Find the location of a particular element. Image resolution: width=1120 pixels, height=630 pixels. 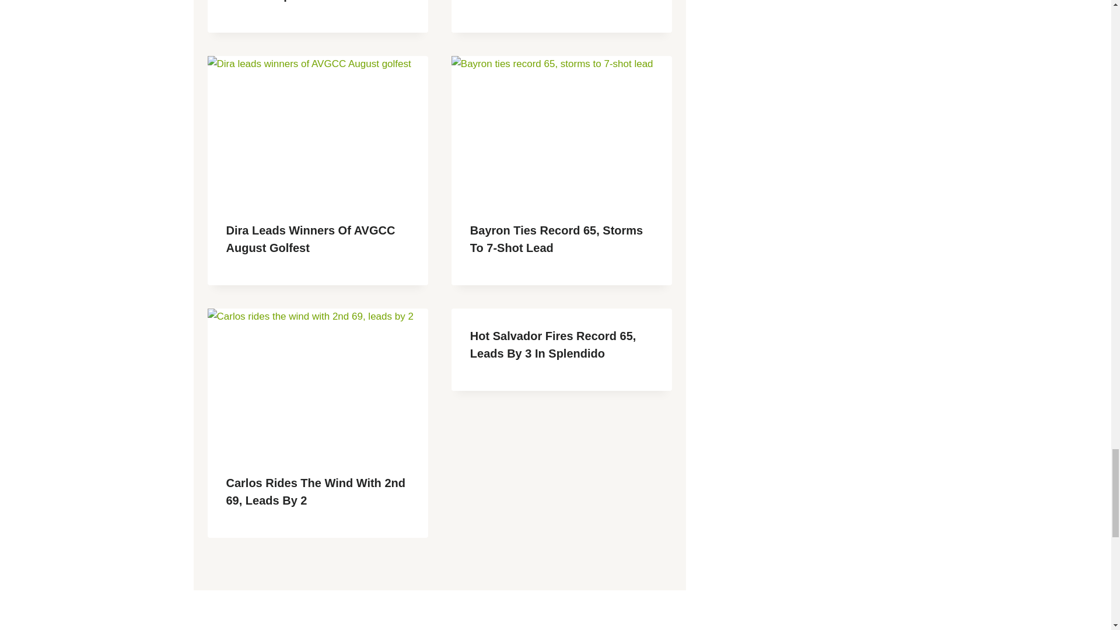

Dira Leads Winners Of AVGCC August Golfest is located at coordinates (310, 239).